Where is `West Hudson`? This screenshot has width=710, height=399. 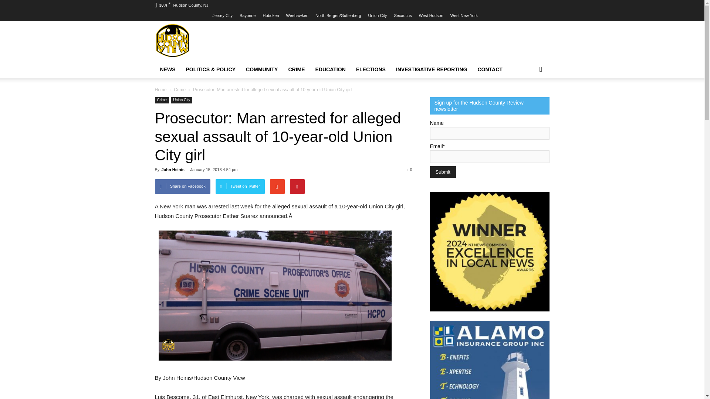
West Hudson is located at coordinates (431, 15).